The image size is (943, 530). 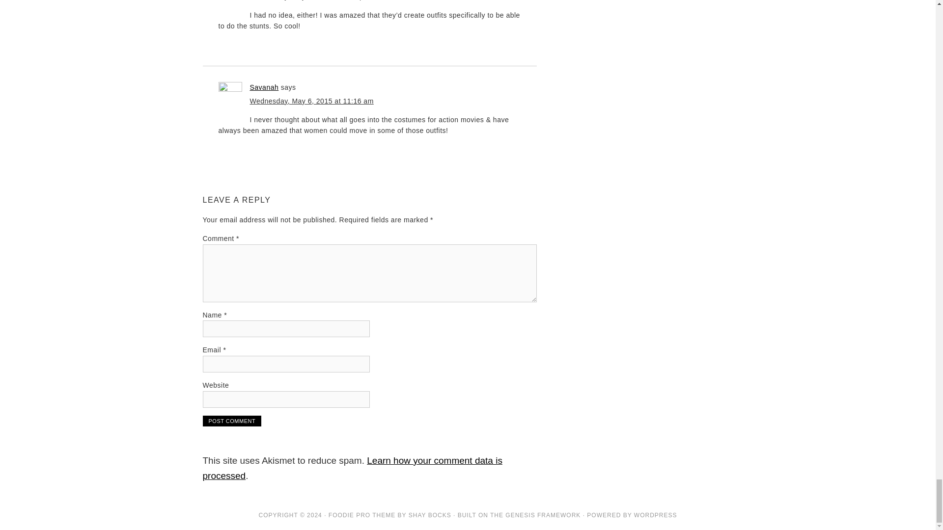 I want to click on Post Comment, so click(x=232, y=421).